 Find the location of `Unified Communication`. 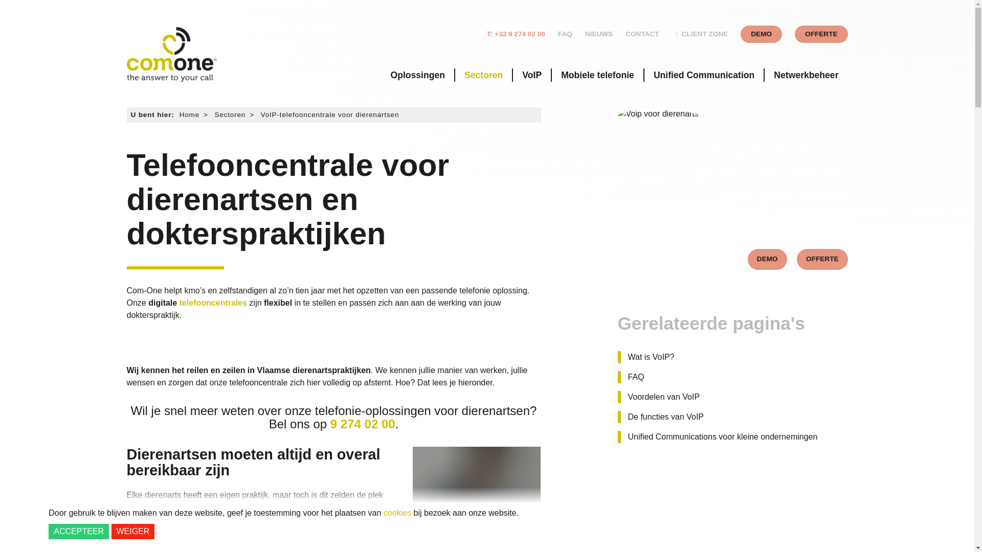

Unified Communication is located at coordinates (704, 75).